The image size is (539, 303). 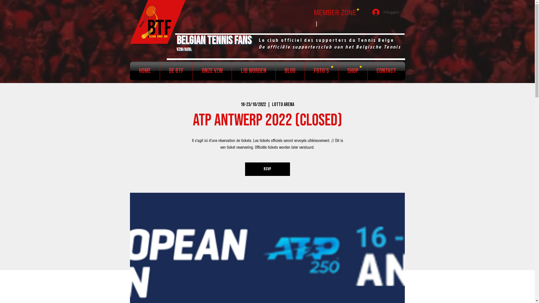 I want to click on BELGIAN TENNIS FANS, so click(x=214, y=41).